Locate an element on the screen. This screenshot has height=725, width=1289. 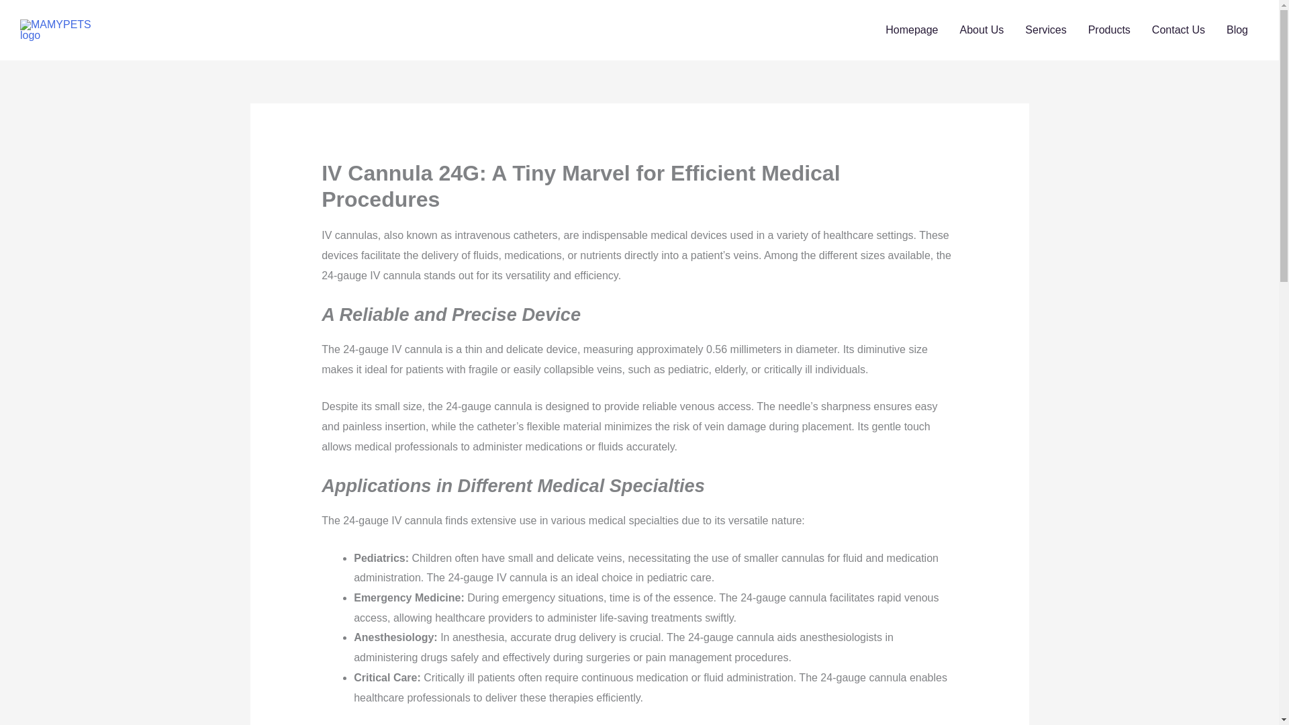
Services is located at coordinates (1045, 30).